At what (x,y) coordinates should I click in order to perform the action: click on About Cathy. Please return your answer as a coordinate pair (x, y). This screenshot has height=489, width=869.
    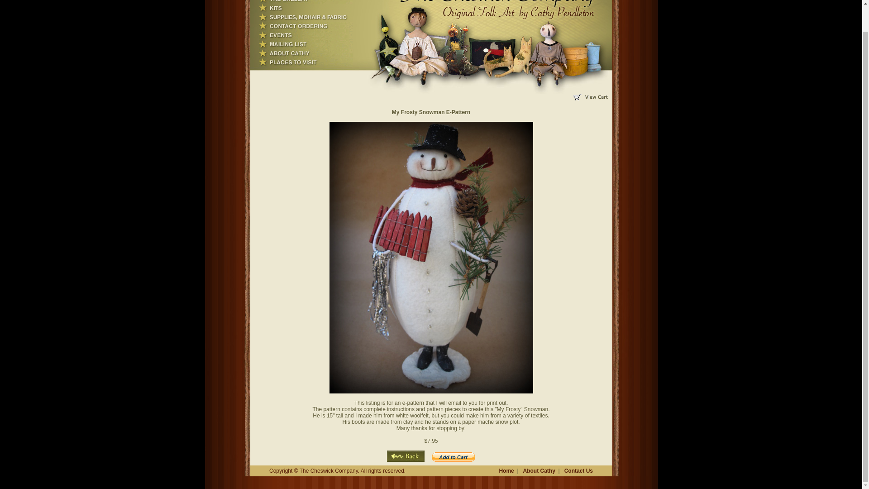
    Looking at the image, I should click on (539, 470).